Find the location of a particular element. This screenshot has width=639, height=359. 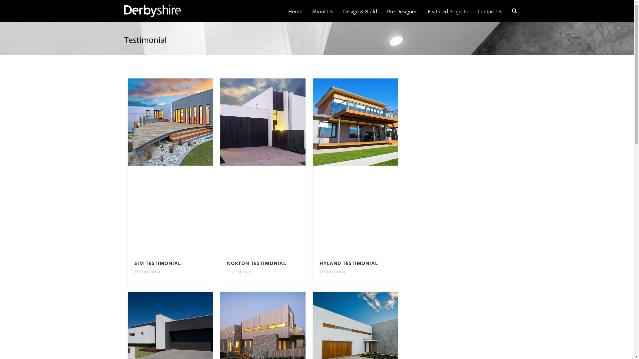

Hyland Testimonial is located at coordinates (355, 122).